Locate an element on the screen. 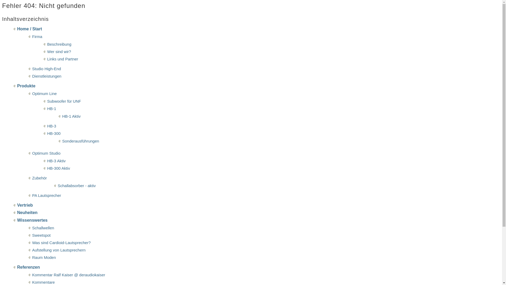  HB-3 Aktiv is located at coordinates (56, 161).